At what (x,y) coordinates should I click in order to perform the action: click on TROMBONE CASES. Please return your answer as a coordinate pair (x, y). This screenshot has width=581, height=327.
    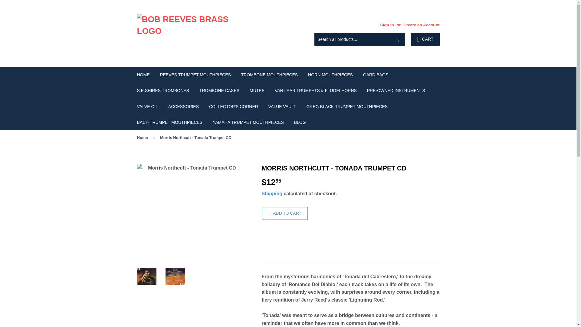
    Looking at the image, I should click on (219, 91).